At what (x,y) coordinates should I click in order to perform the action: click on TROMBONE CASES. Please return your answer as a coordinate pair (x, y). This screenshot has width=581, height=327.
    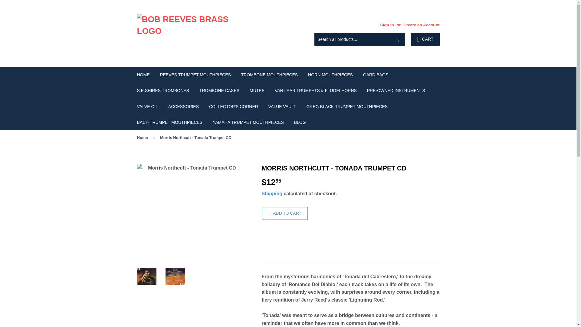
    Looking at the image, I should click on (219, 91).